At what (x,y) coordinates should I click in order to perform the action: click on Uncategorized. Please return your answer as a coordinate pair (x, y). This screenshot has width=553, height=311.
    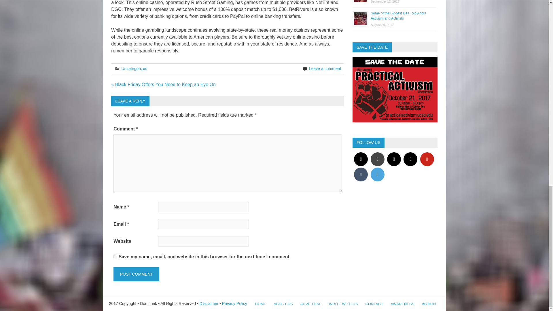
    Looking at the image, I should click on (134, 69).